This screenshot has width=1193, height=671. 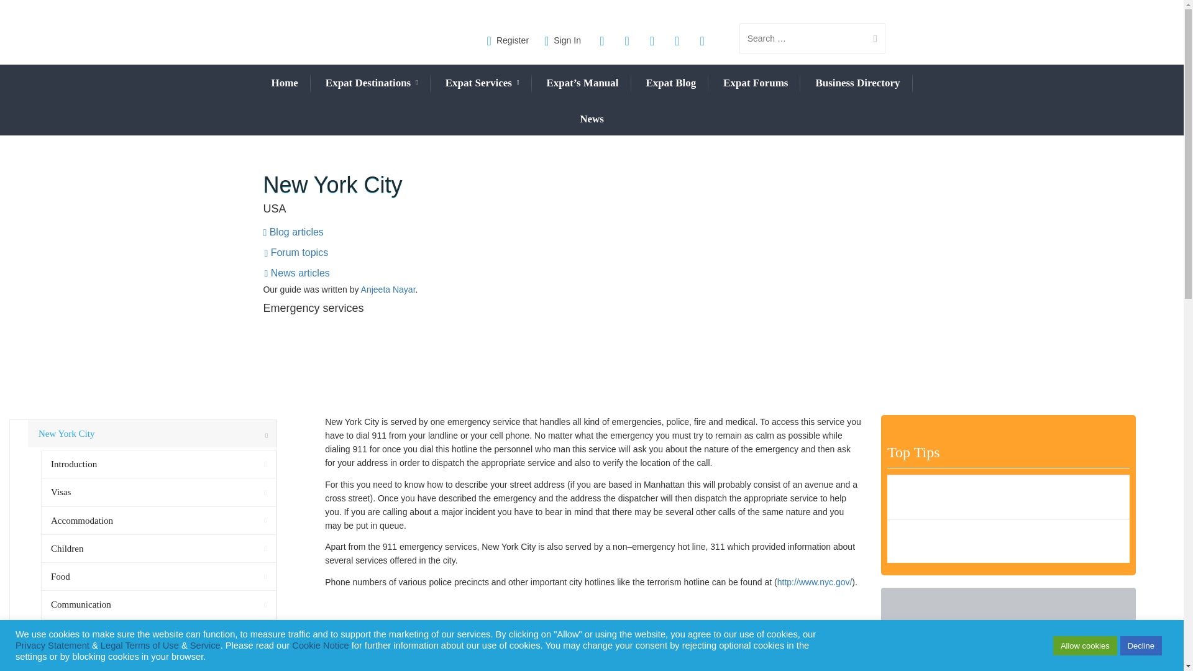 What do you see at coordinates (562, 40) in the screenshot?
I see `Sign In` at bounding box center [562, 40].